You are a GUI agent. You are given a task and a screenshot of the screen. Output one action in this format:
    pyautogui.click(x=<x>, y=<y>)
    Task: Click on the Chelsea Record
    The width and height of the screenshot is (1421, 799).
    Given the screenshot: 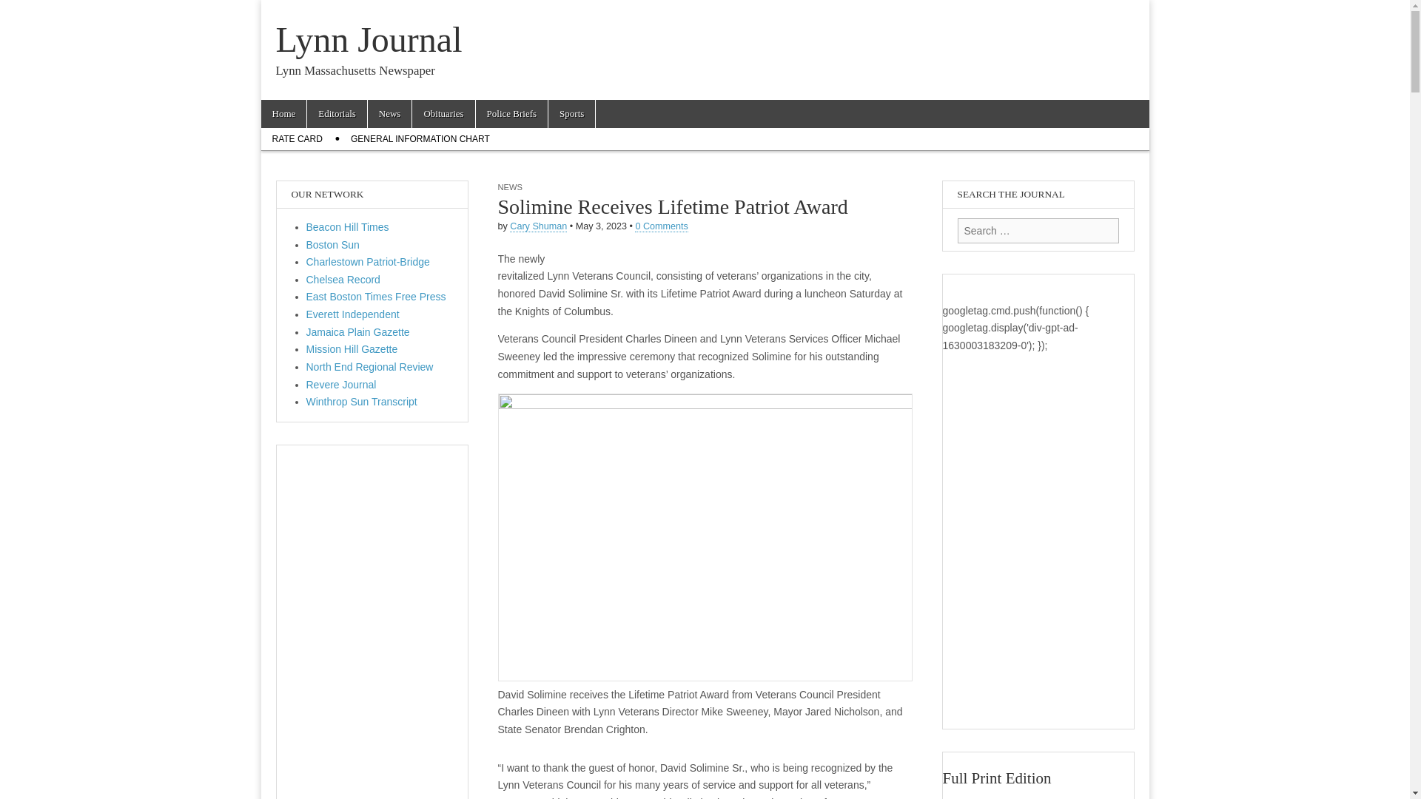 What is the action you would take?
    pyautogui.click(x=343, y=280)
    